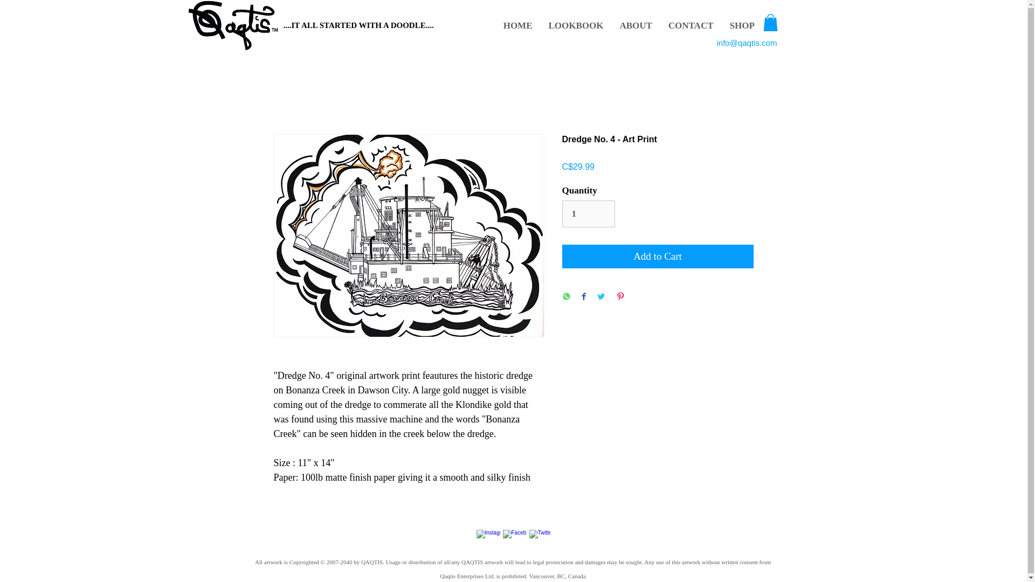  I want to click on CONTACT, so click(691, 26).